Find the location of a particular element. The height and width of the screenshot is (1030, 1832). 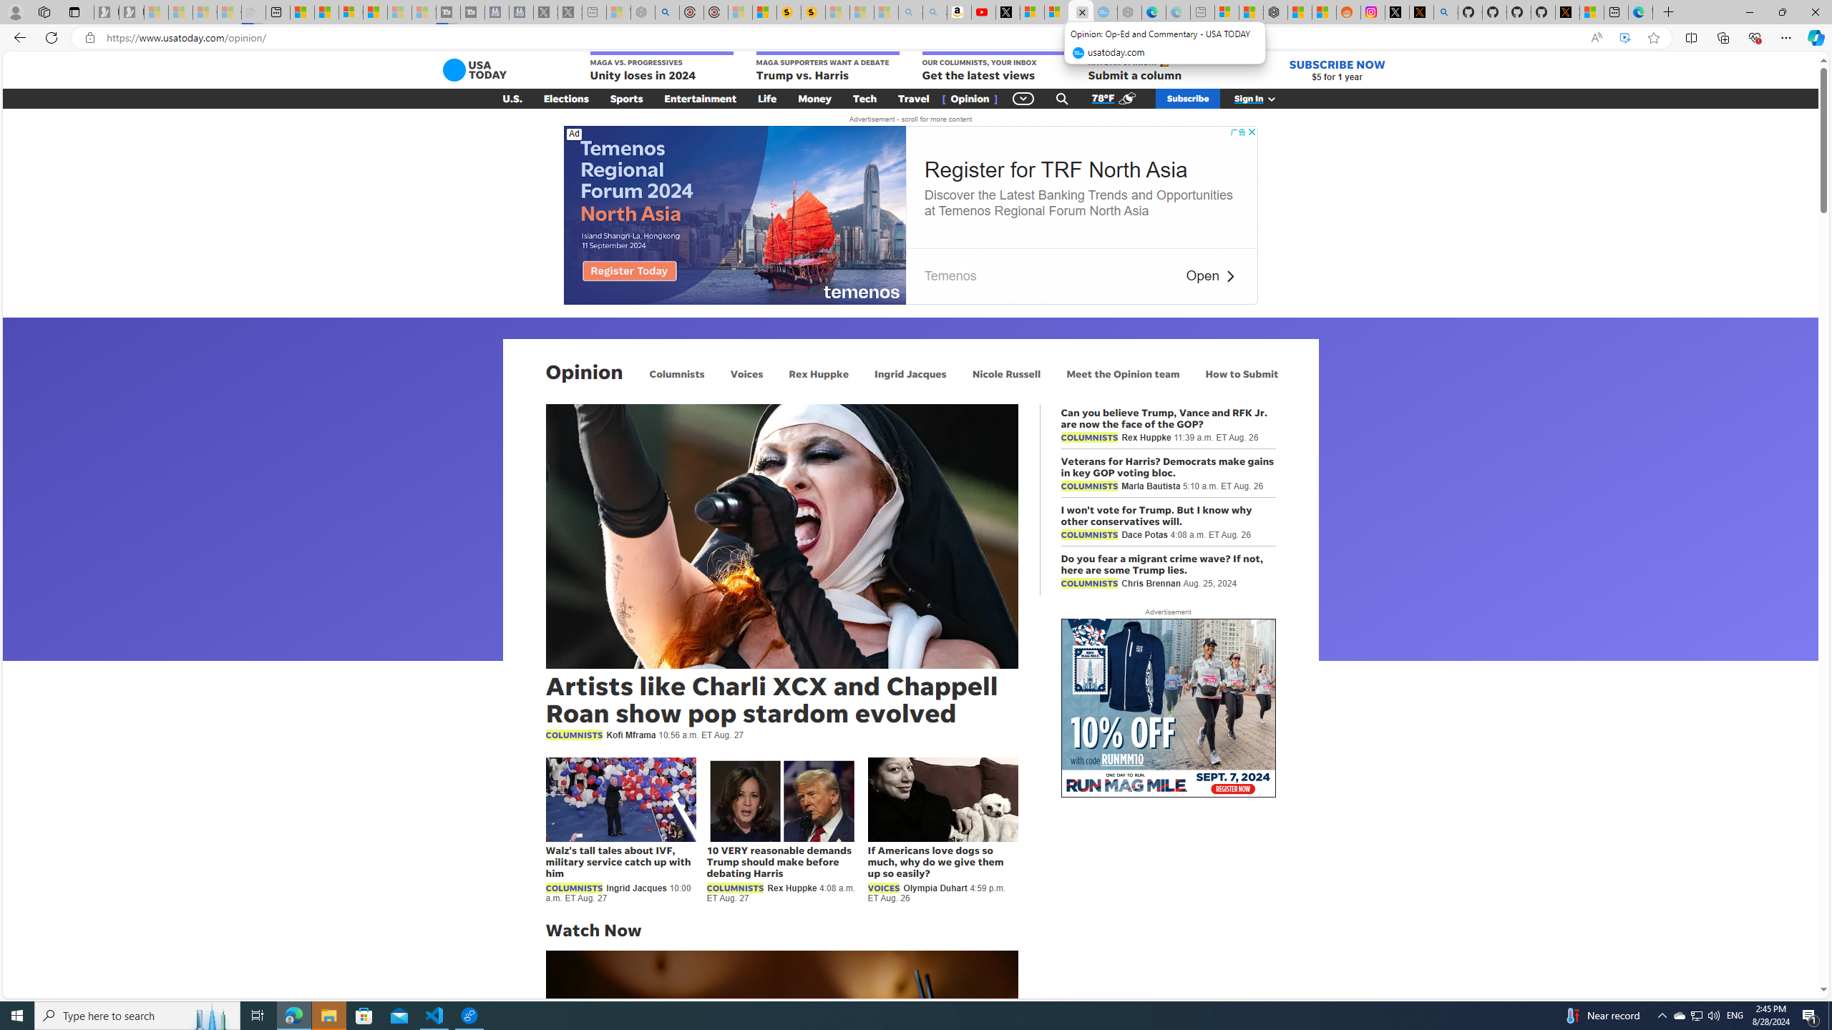

Voices is located at coordinates (746, 373).